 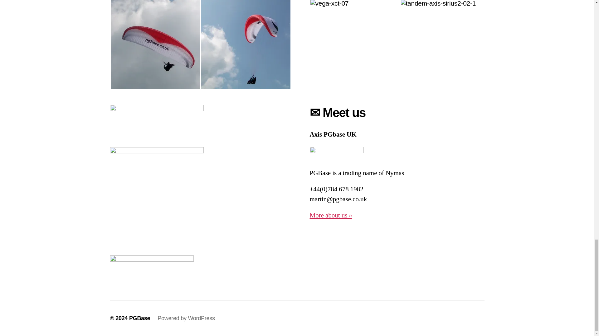 What do you see at coordinates (155, 44) in the screenshot?
I see `pgbase-glider` at bounding box center [155, 44].